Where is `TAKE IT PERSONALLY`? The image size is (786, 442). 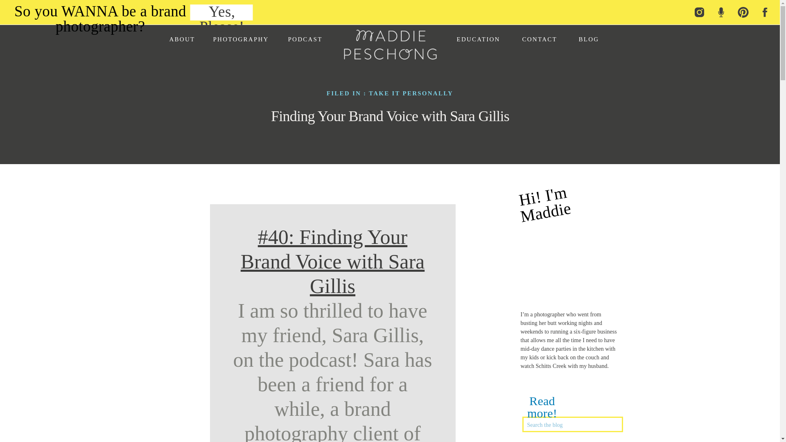 TAKE IT PERSONALLY is located at coordinates (411, 93).